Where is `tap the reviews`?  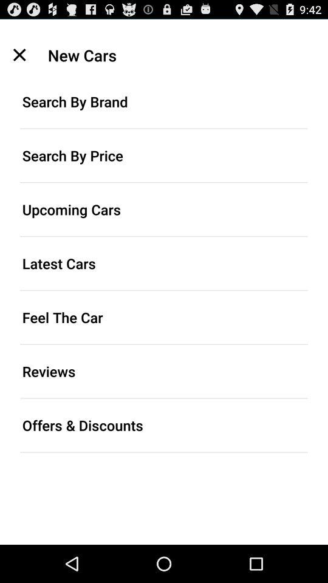 tap the reviews is located at coordinates (164, 371).